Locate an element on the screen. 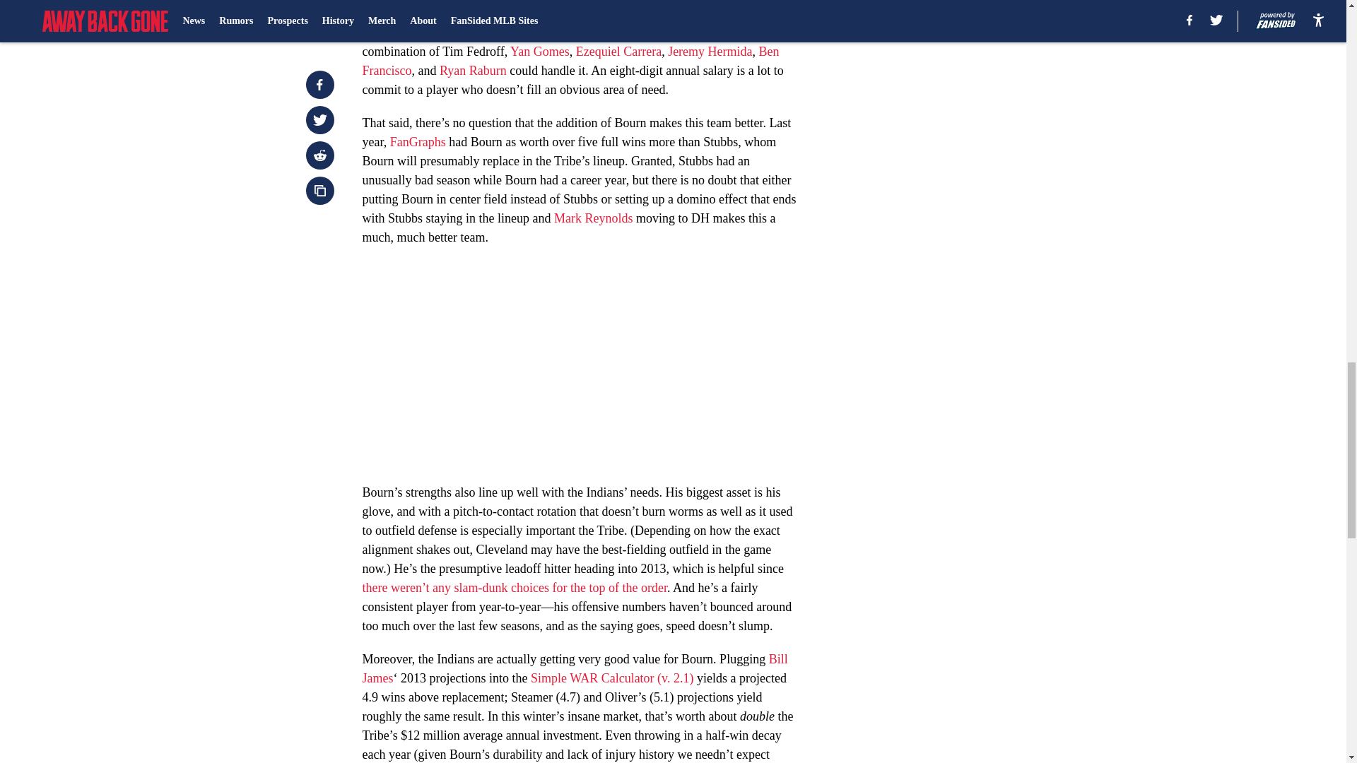 The width and height of the screenshot is (1357, 763). Bill James is located at coordinates (574, 668).